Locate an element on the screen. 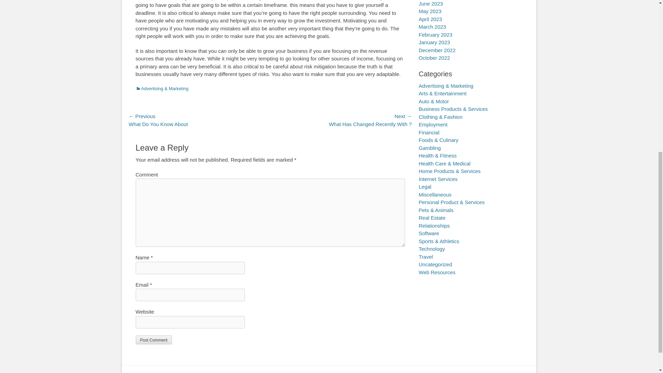 The image size is (663, 373). April 2023 is located at coordinates (430, 19).